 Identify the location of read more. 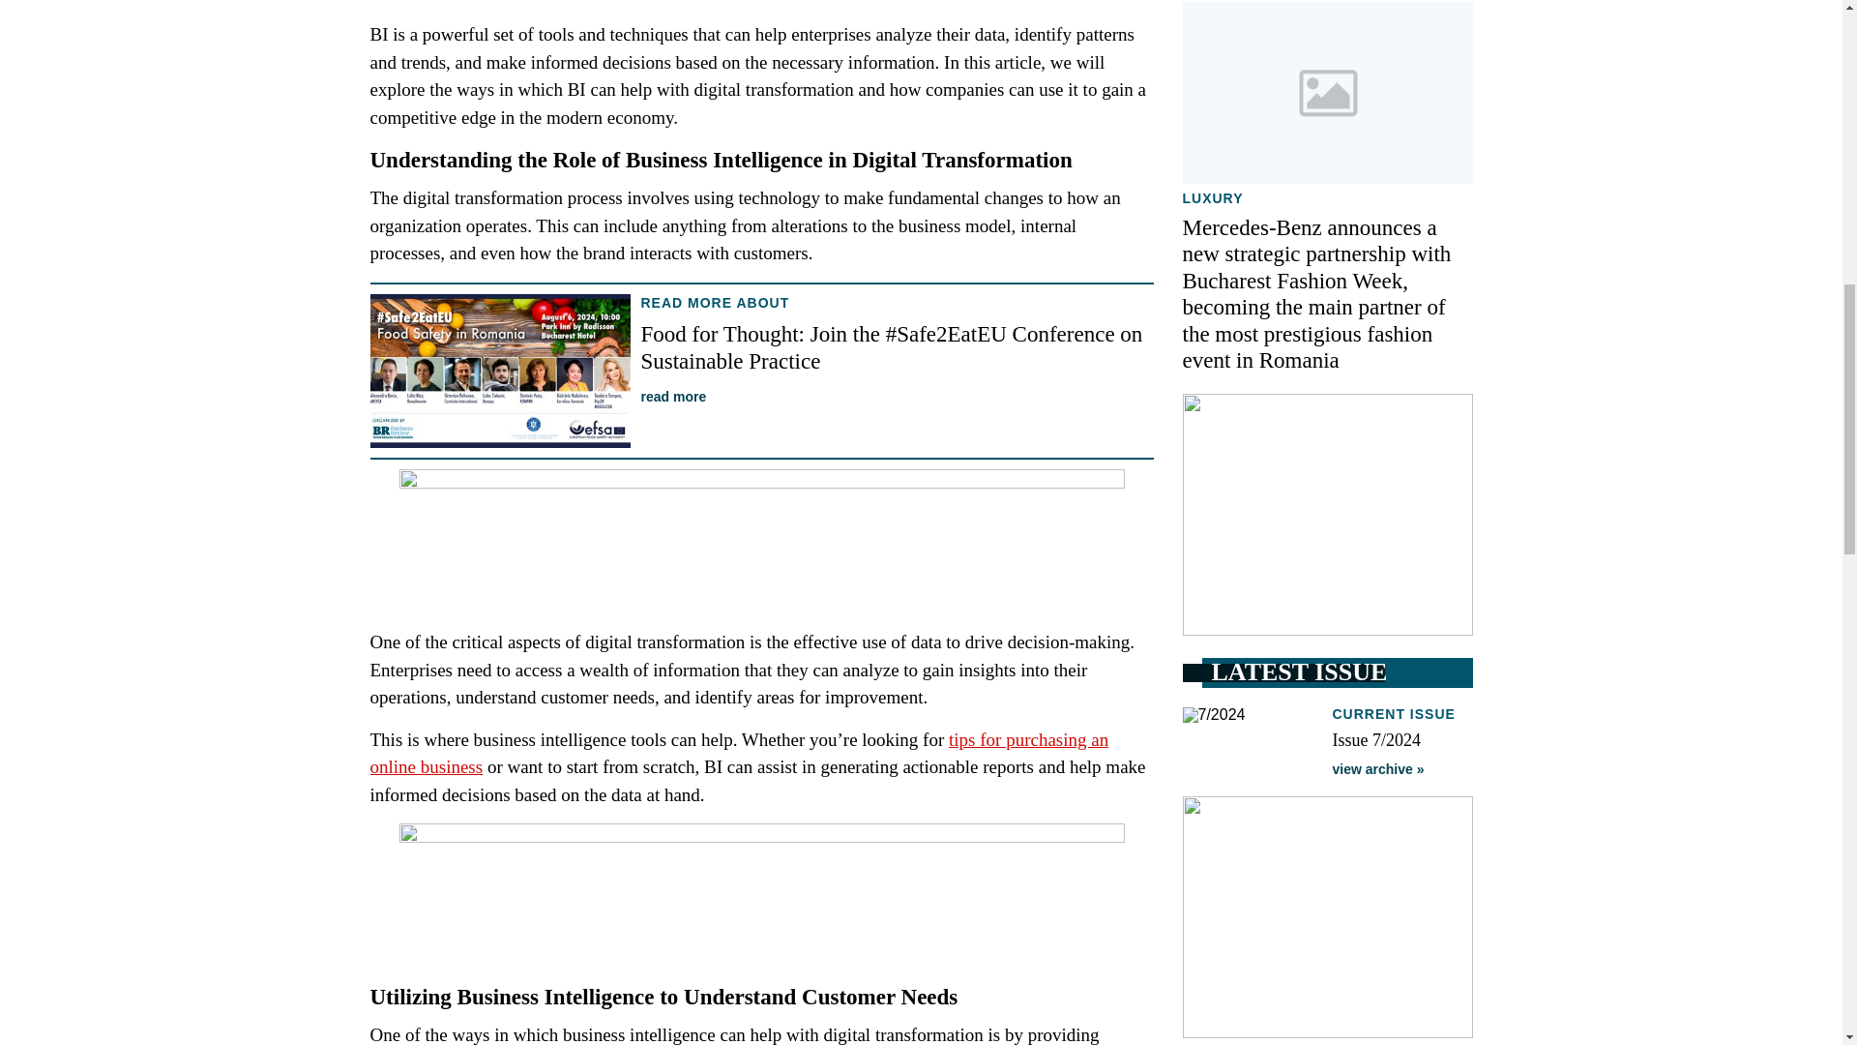
(673, 396).